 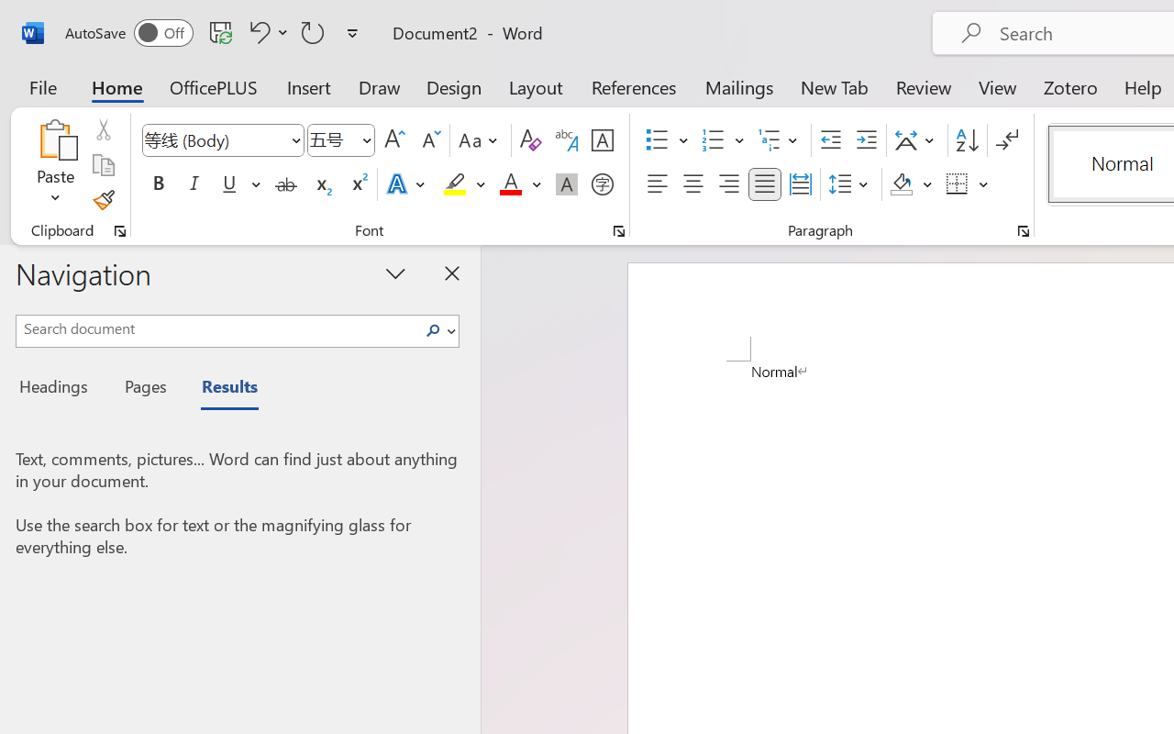 I want to click on Paste, so click(x=55, y=139).